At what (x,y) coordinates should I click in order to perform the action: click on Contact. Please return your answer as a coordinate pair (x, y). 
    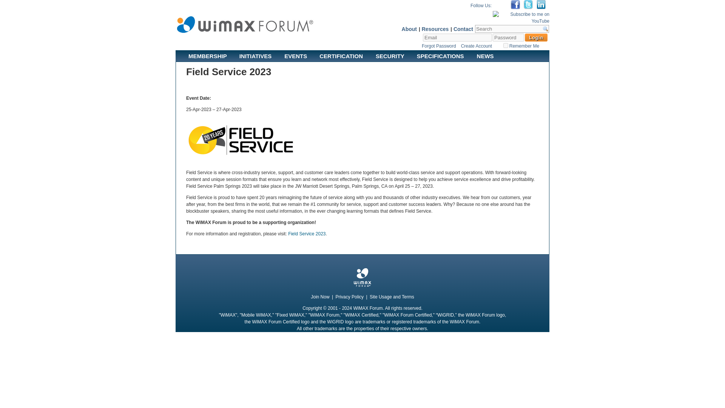
    Looking at the image, I should click on (463, 29).